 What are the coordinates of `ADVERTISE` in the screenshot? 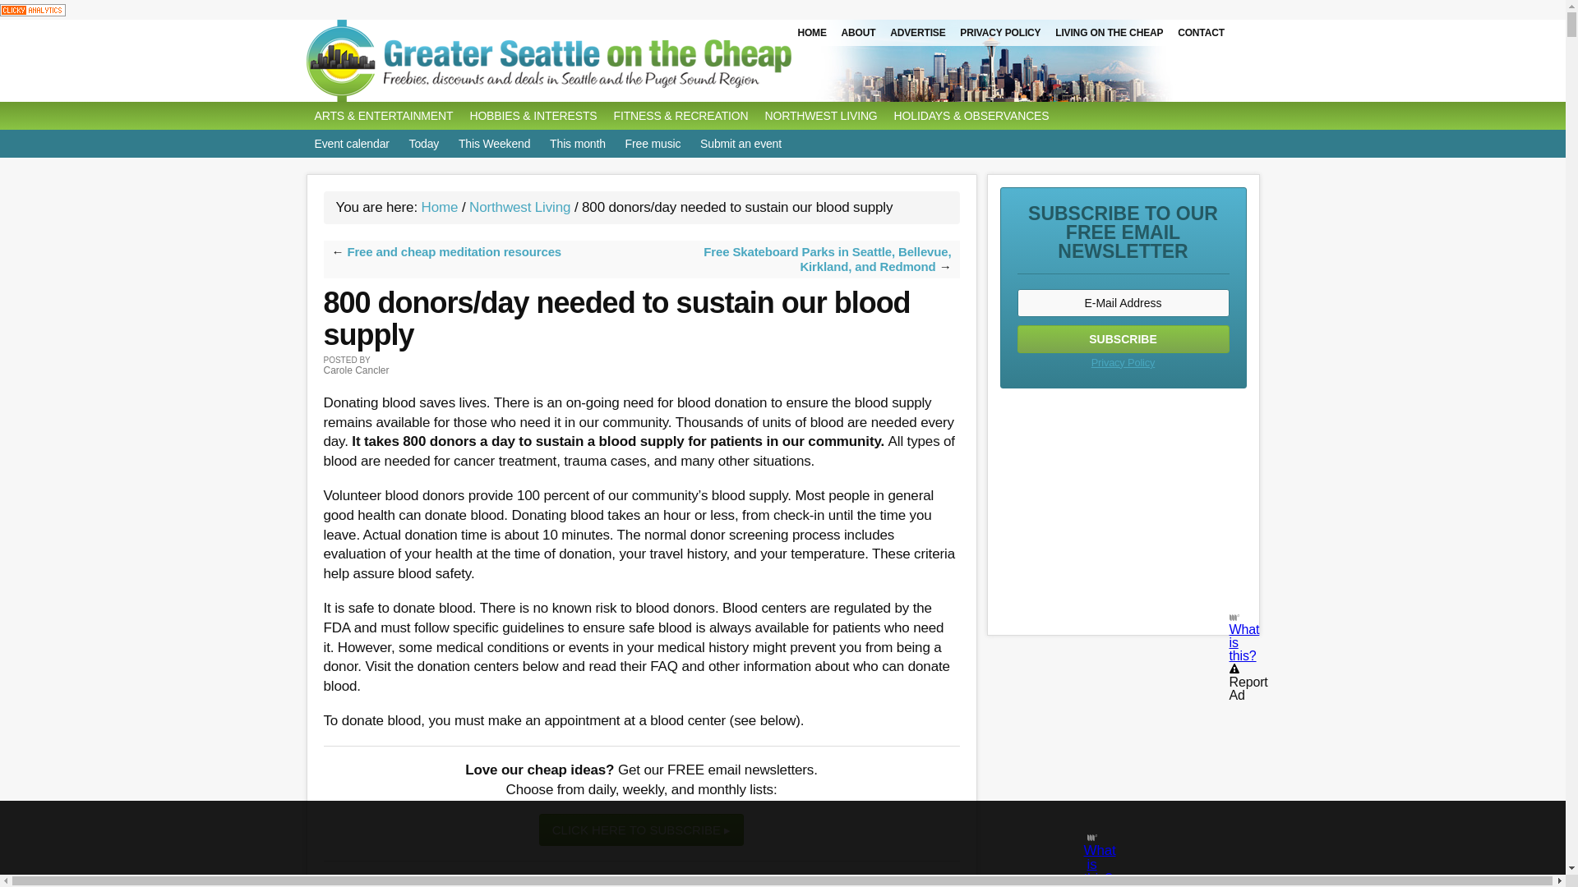 It's located at (917, 33).